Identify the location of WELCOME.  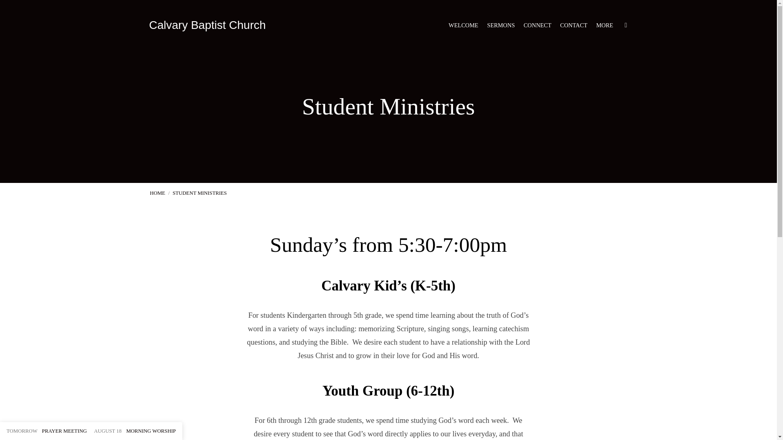
(463, 25).